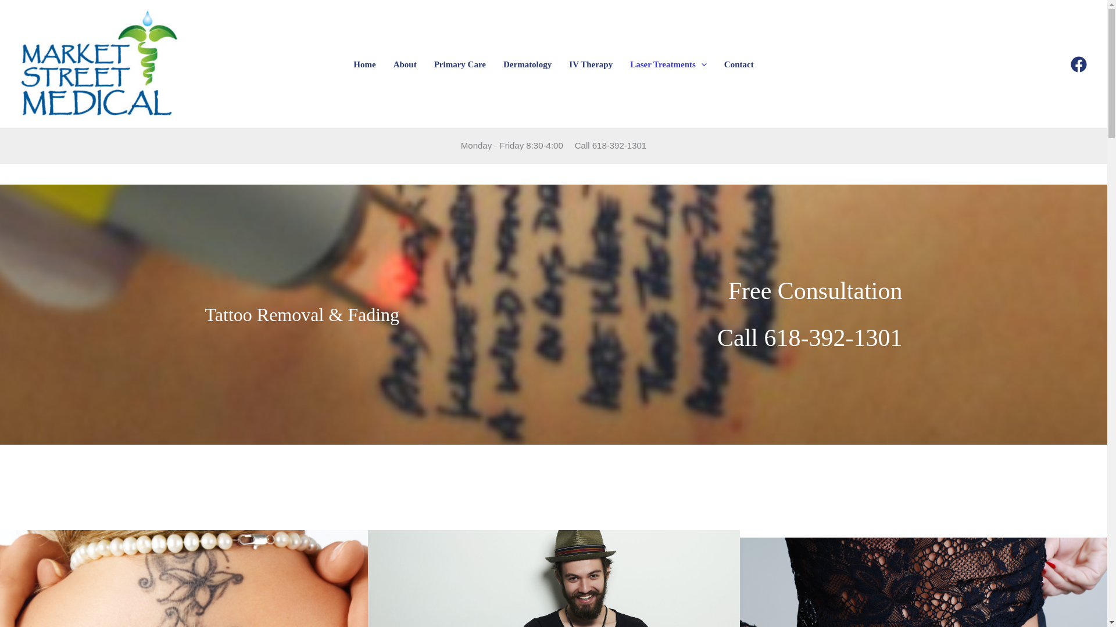 This screenshot has width=1116, height=627. What do you see at coordinates (459, 64) in the screenshot?
I see `Primary Care` at bounding box center [459, 64].